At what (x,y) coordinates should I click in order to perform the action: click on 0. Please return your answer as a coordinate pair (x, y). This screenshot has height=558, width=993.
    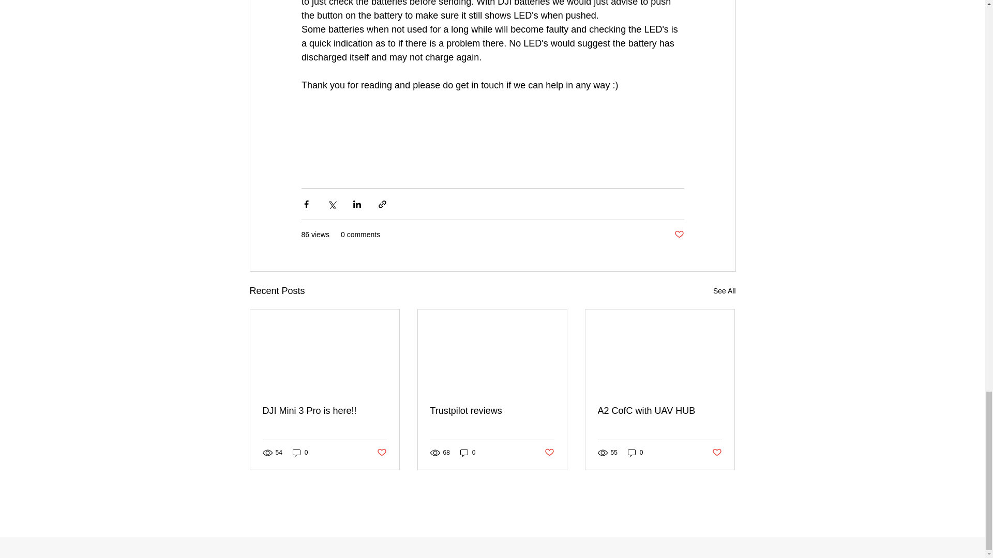
    Looking at the image, I should click on (300, 453).